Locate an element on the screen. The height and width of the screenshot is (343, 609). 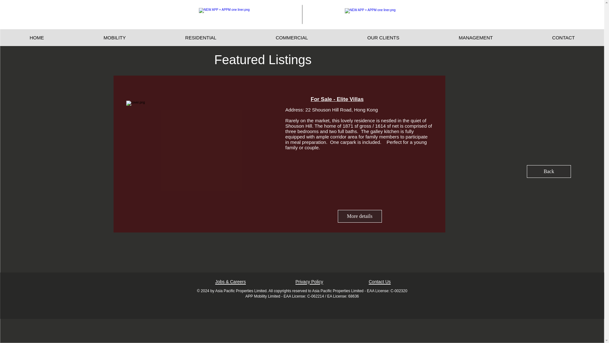
Asia Pacific Properties Home Page is located at coordinates (380, 14).